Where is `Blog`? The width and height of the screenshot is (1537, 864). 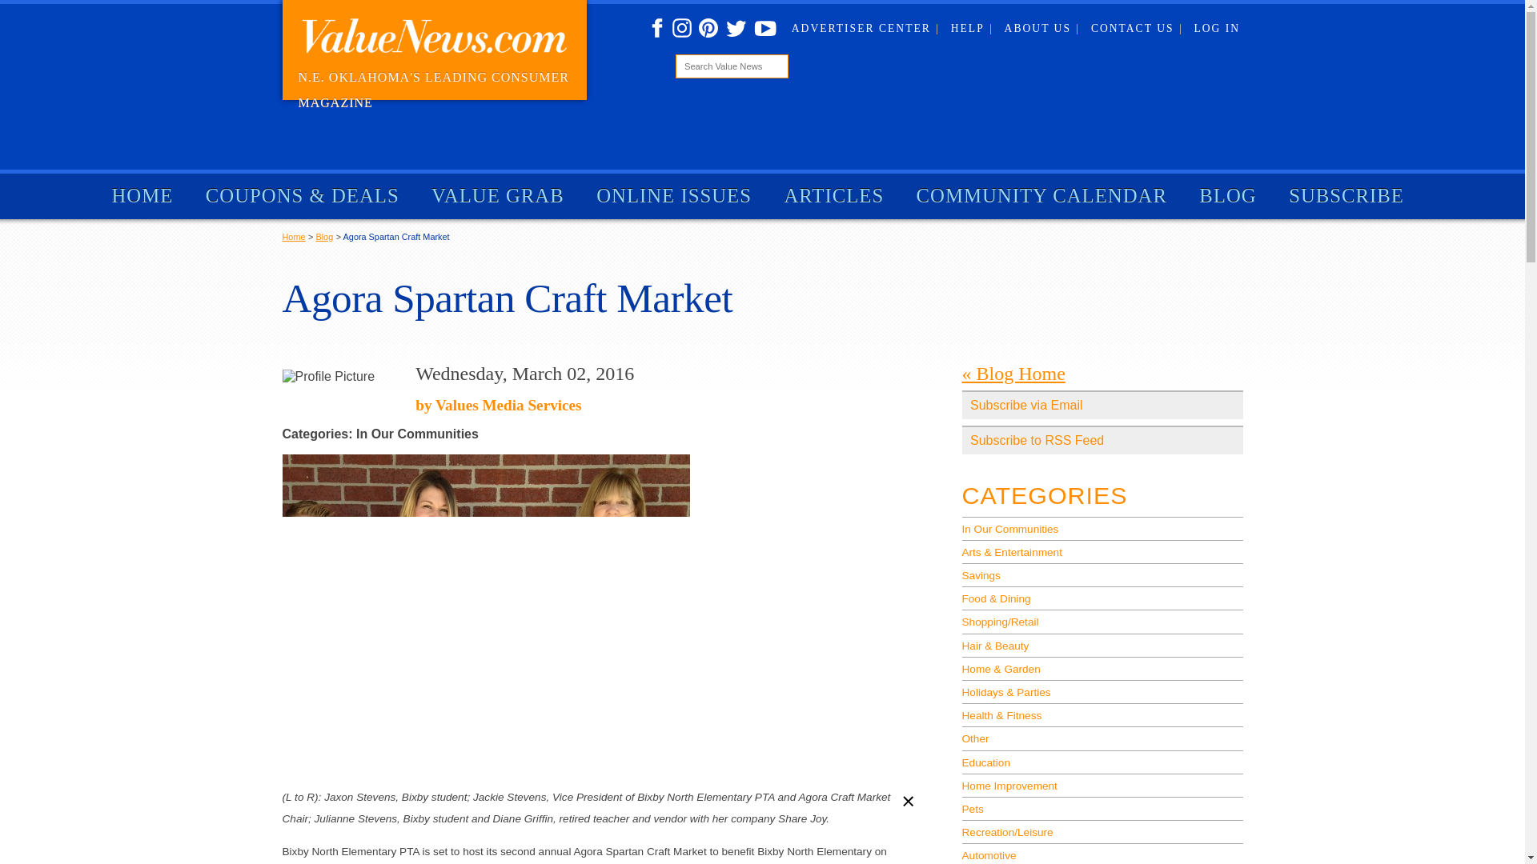
Blog is located at coordinates (323, 237).